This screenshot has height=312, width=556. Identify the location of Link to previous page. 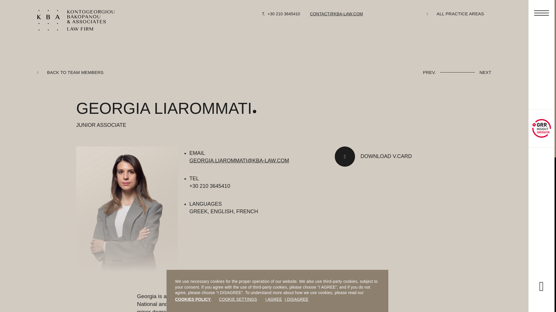
(430, 72).